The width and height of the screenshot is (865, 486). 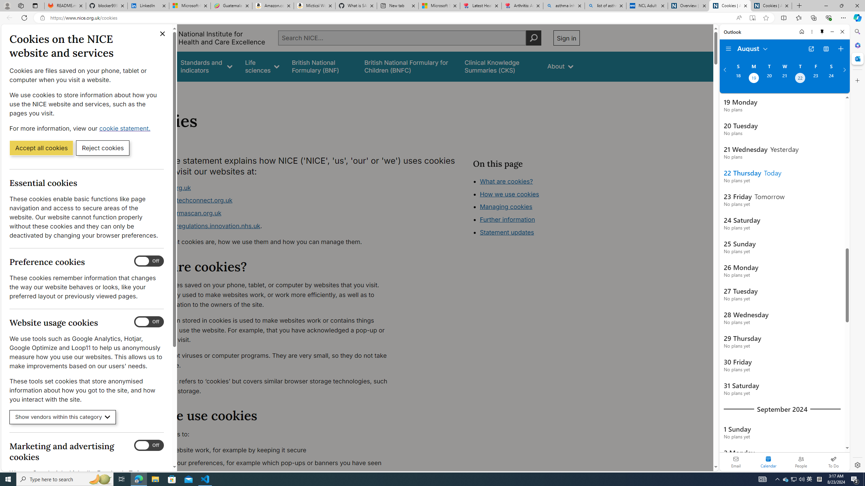 I want to click on cookie statement. (Opens in a new window), so click(x=126, y=128).